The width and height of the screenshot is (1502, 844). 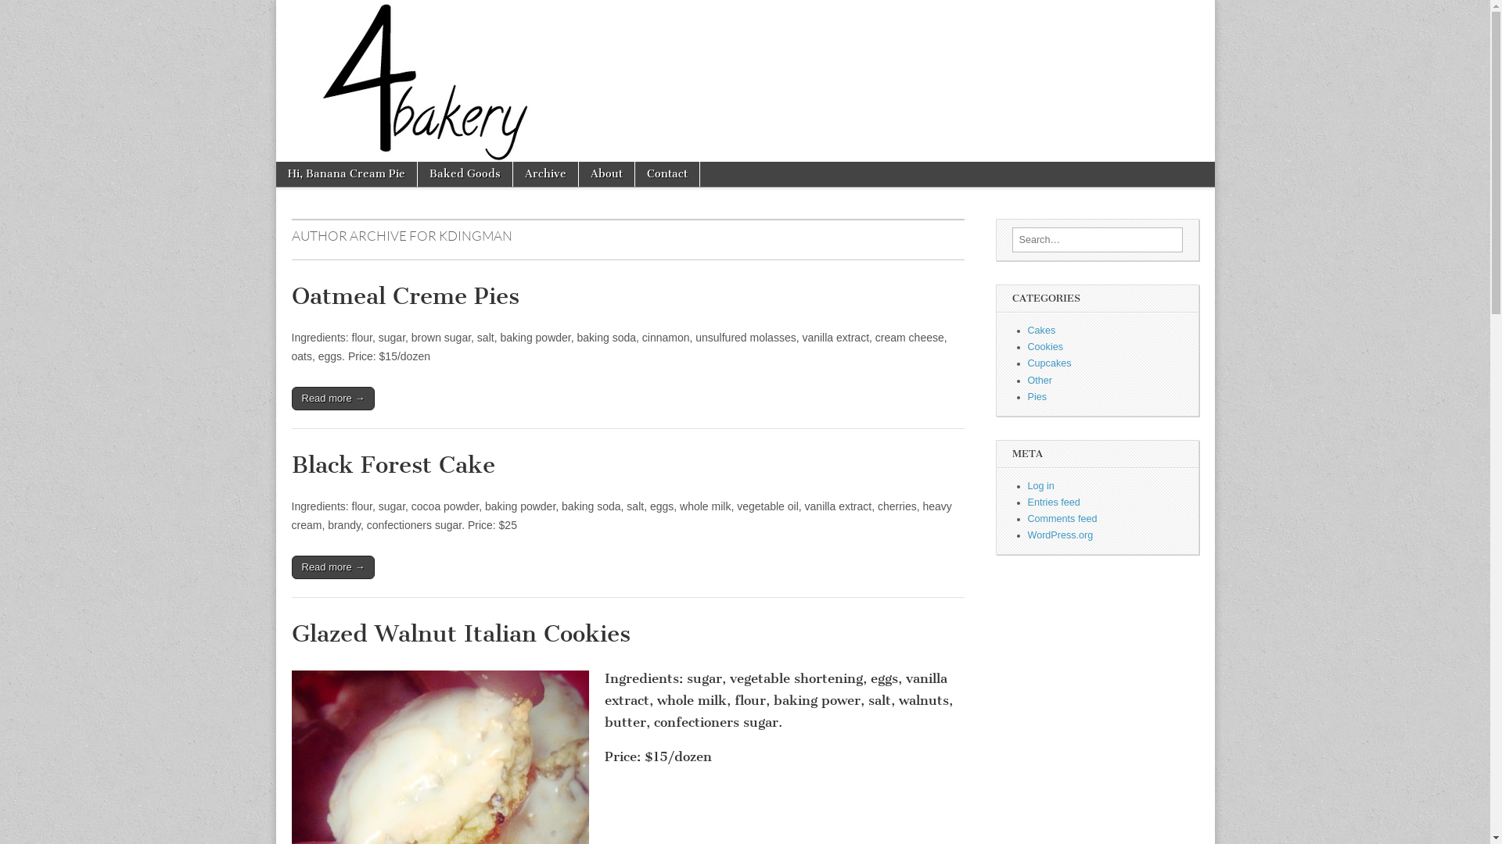 What do you see at coordinates (346, 174) in the screenshot?
I see `Hi, Banana Cream Pie` at bounding box center [346, 174].